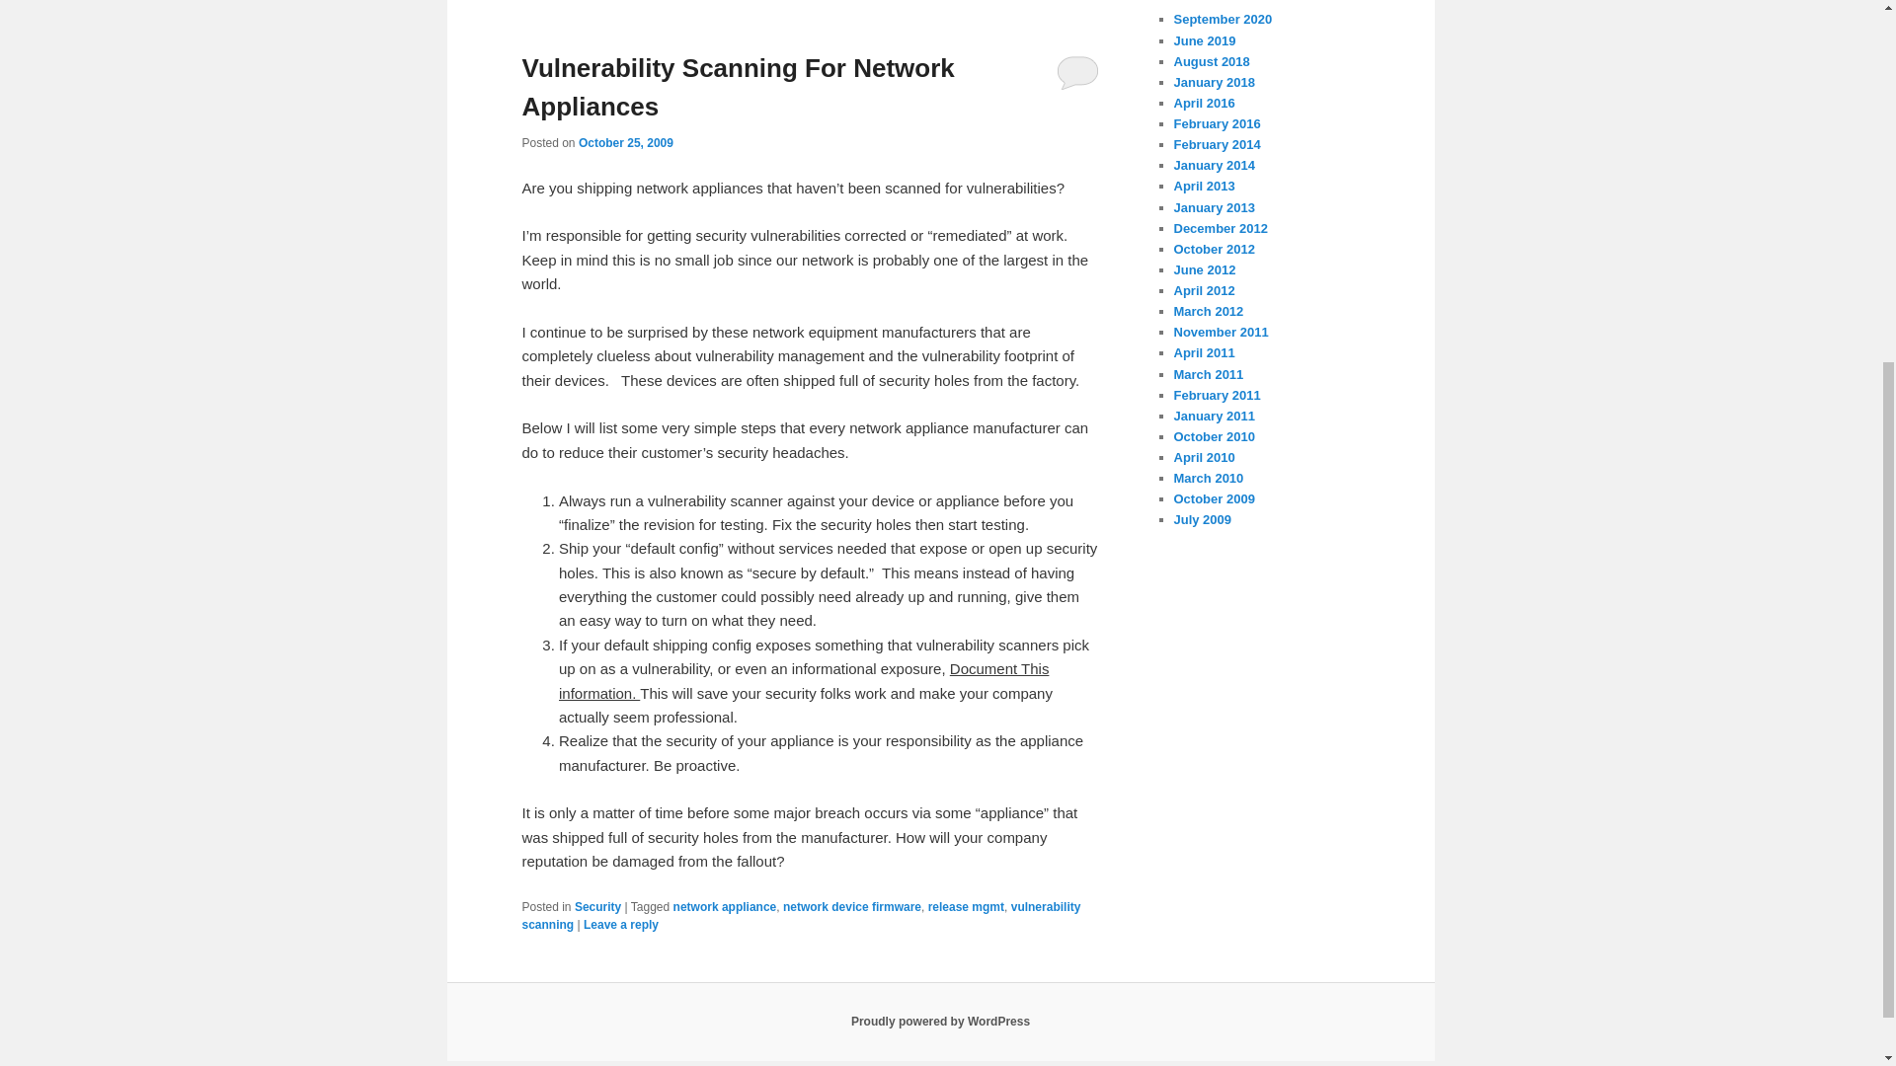  Describe the element at coordinates (737, 87) in the screenshot. I see `Vulnerability Scanning For Network Appliances` at that location.